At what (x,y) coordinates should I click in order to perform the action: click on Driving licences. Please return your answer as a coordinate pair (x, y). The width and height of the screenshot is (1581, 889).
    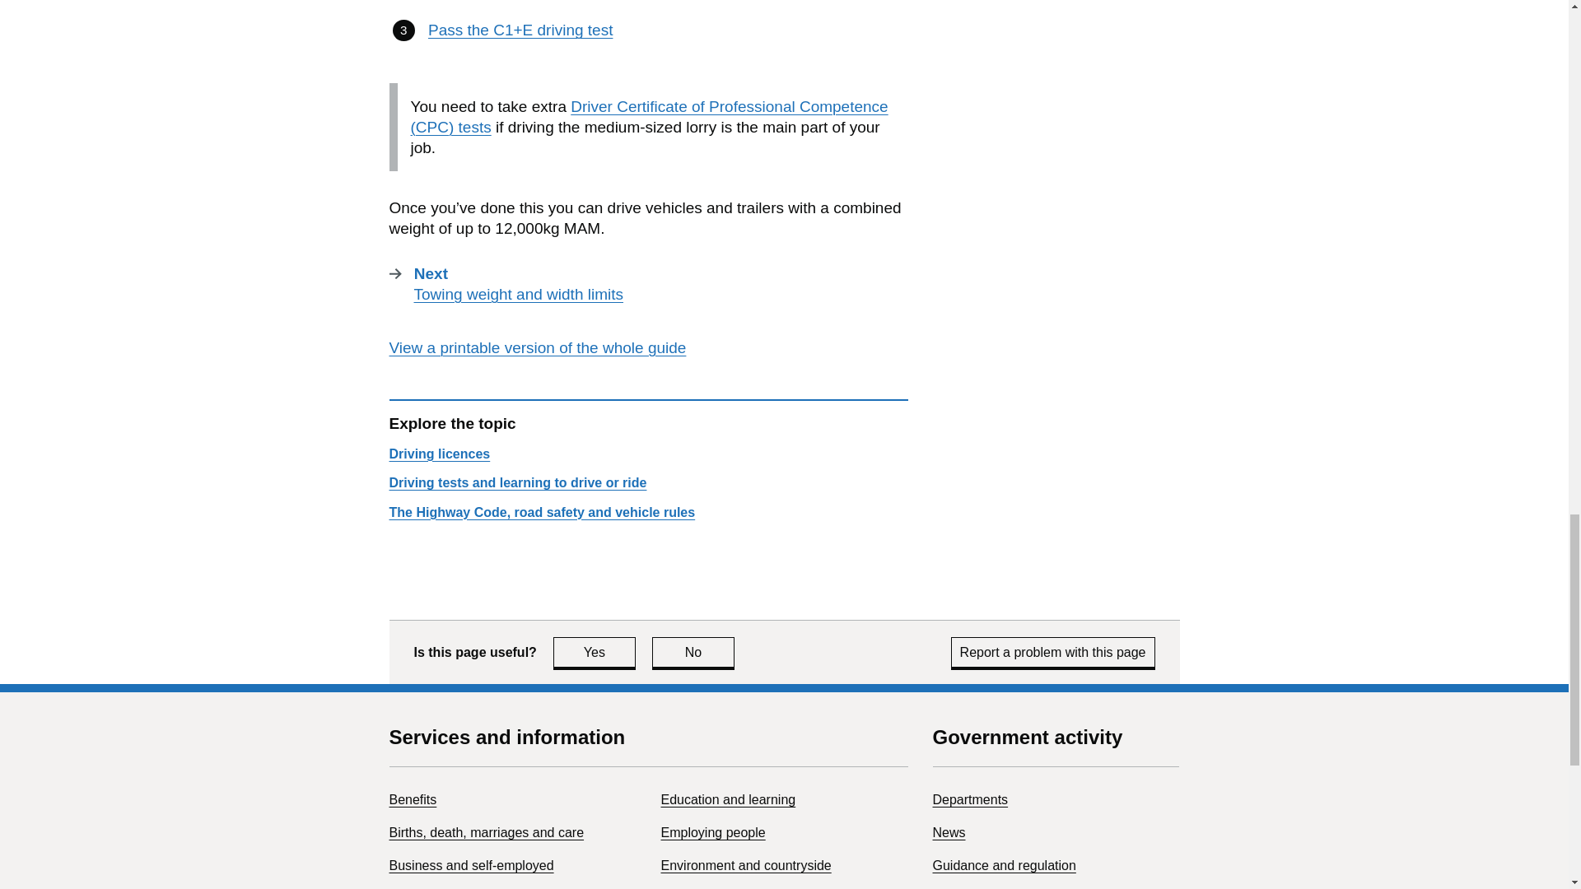
    Looking at the image, I should click on (440, 454).